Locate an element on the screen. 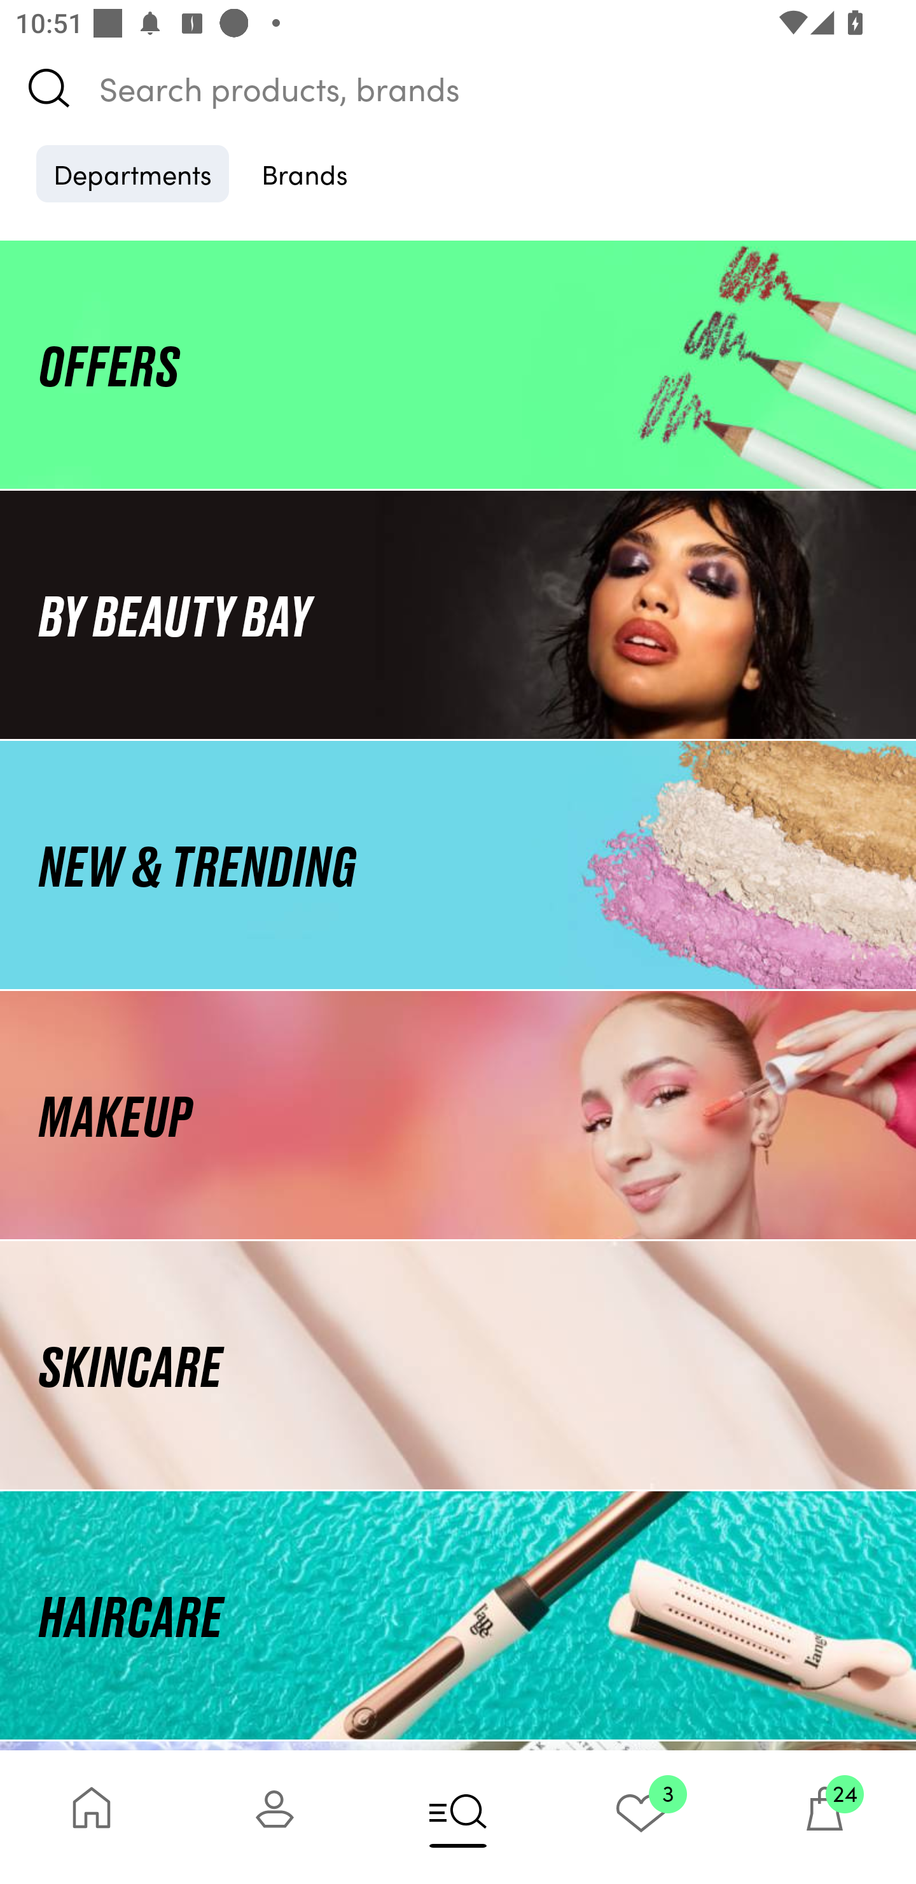  24 is located at coordinates (824, 1817).